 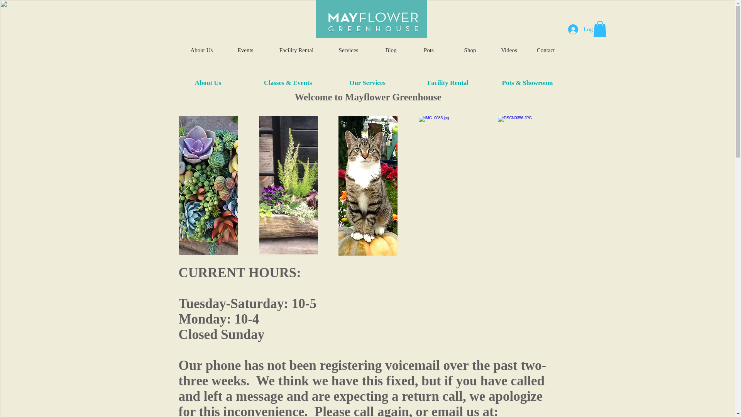 I want to click on Facility Rental, so click(x=296, y=50).